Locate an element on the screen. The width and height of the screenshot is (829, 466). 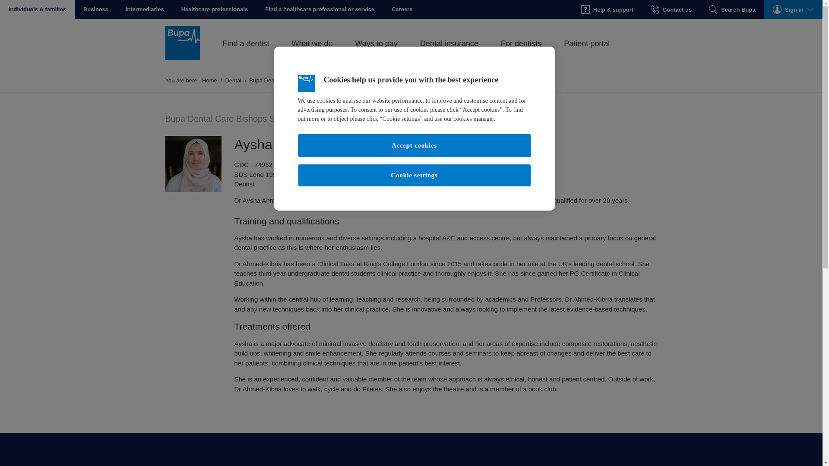
Careers is located at coordinates (402, 9).